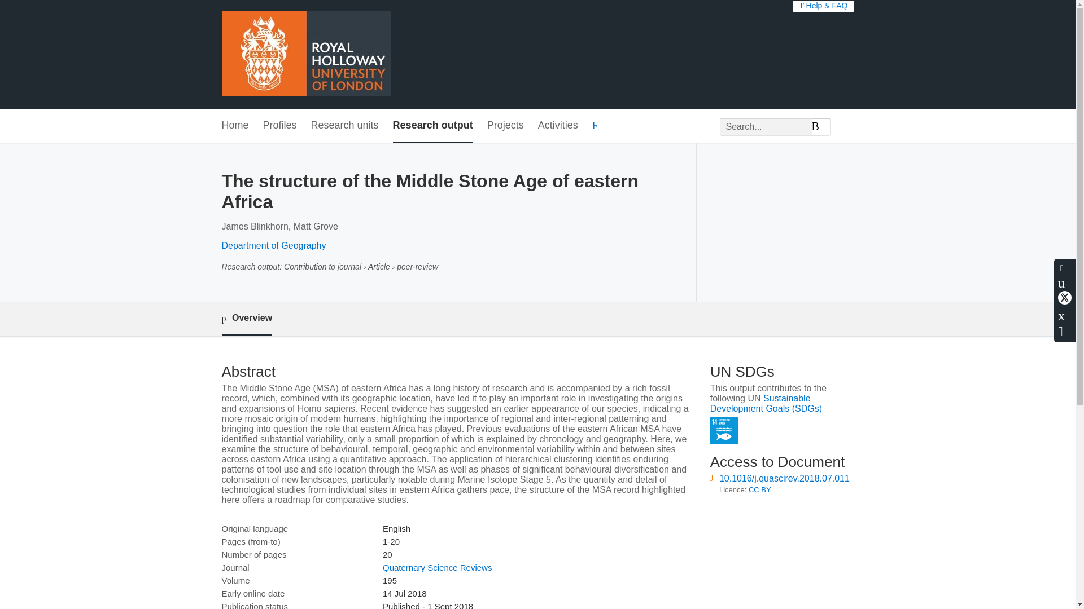 The width and height of the screenshot is (1084, 609). Describe the element at coordinates (344, 126) in the screenshot. I see `Research units` at that location.